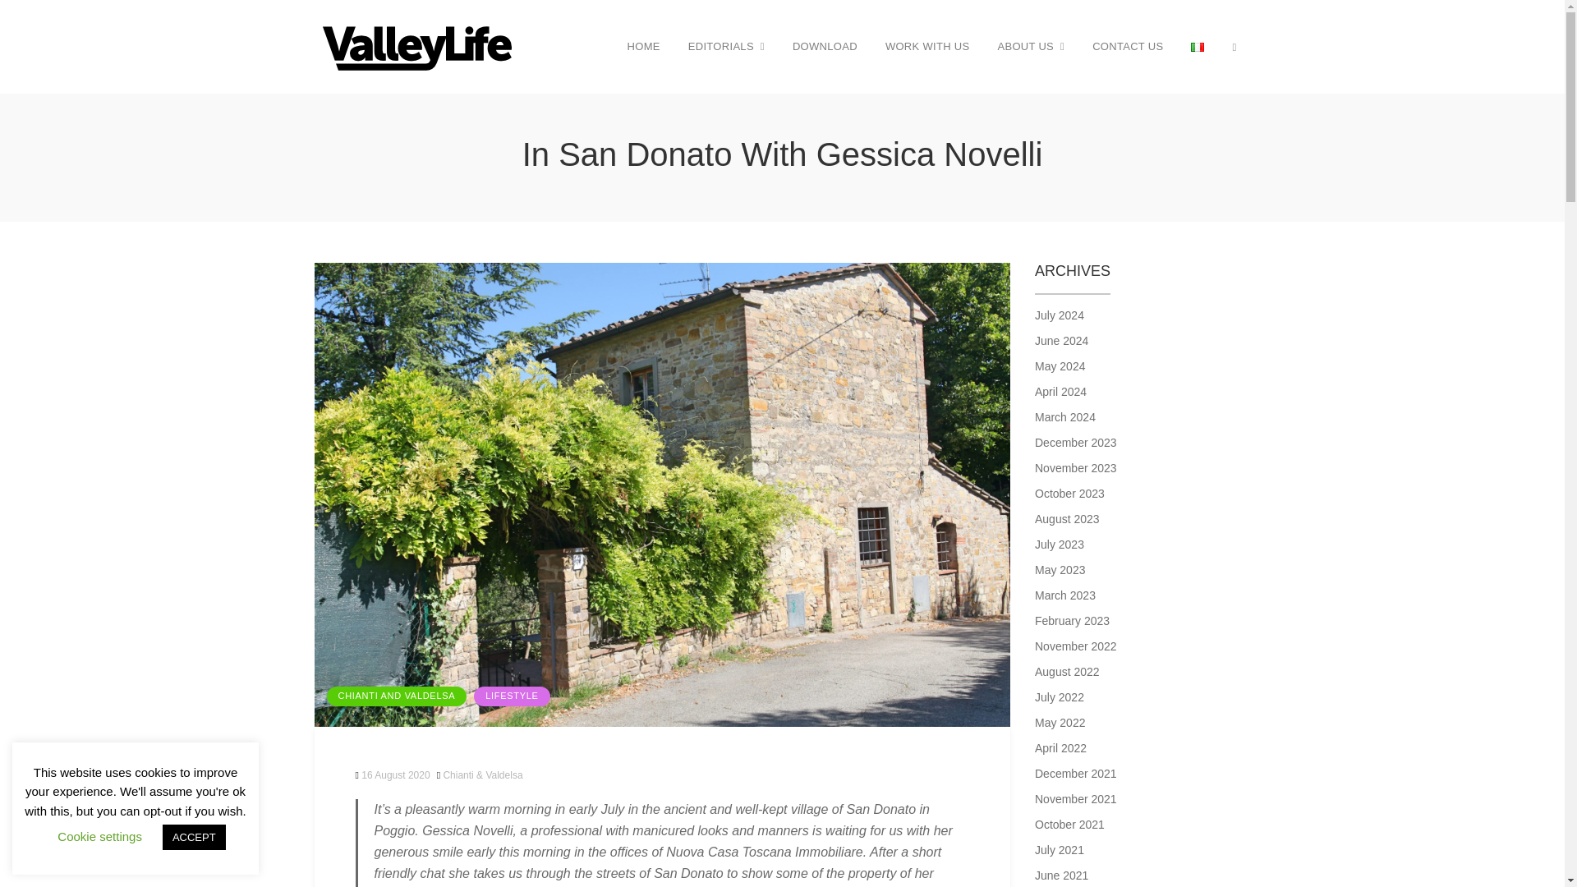 The width and height of the screenshot is (1577, 887). I want to click on Editorials, so click(726, 46).